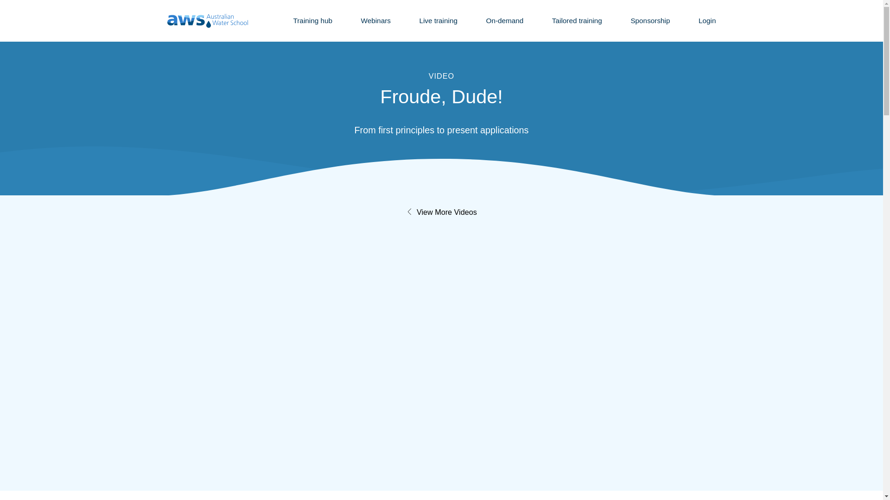 The height and width of the screenshot is (500, 890). Describe the element at coordinates (650, 20) in the screenshot. I see `Sponsorship` at that location.